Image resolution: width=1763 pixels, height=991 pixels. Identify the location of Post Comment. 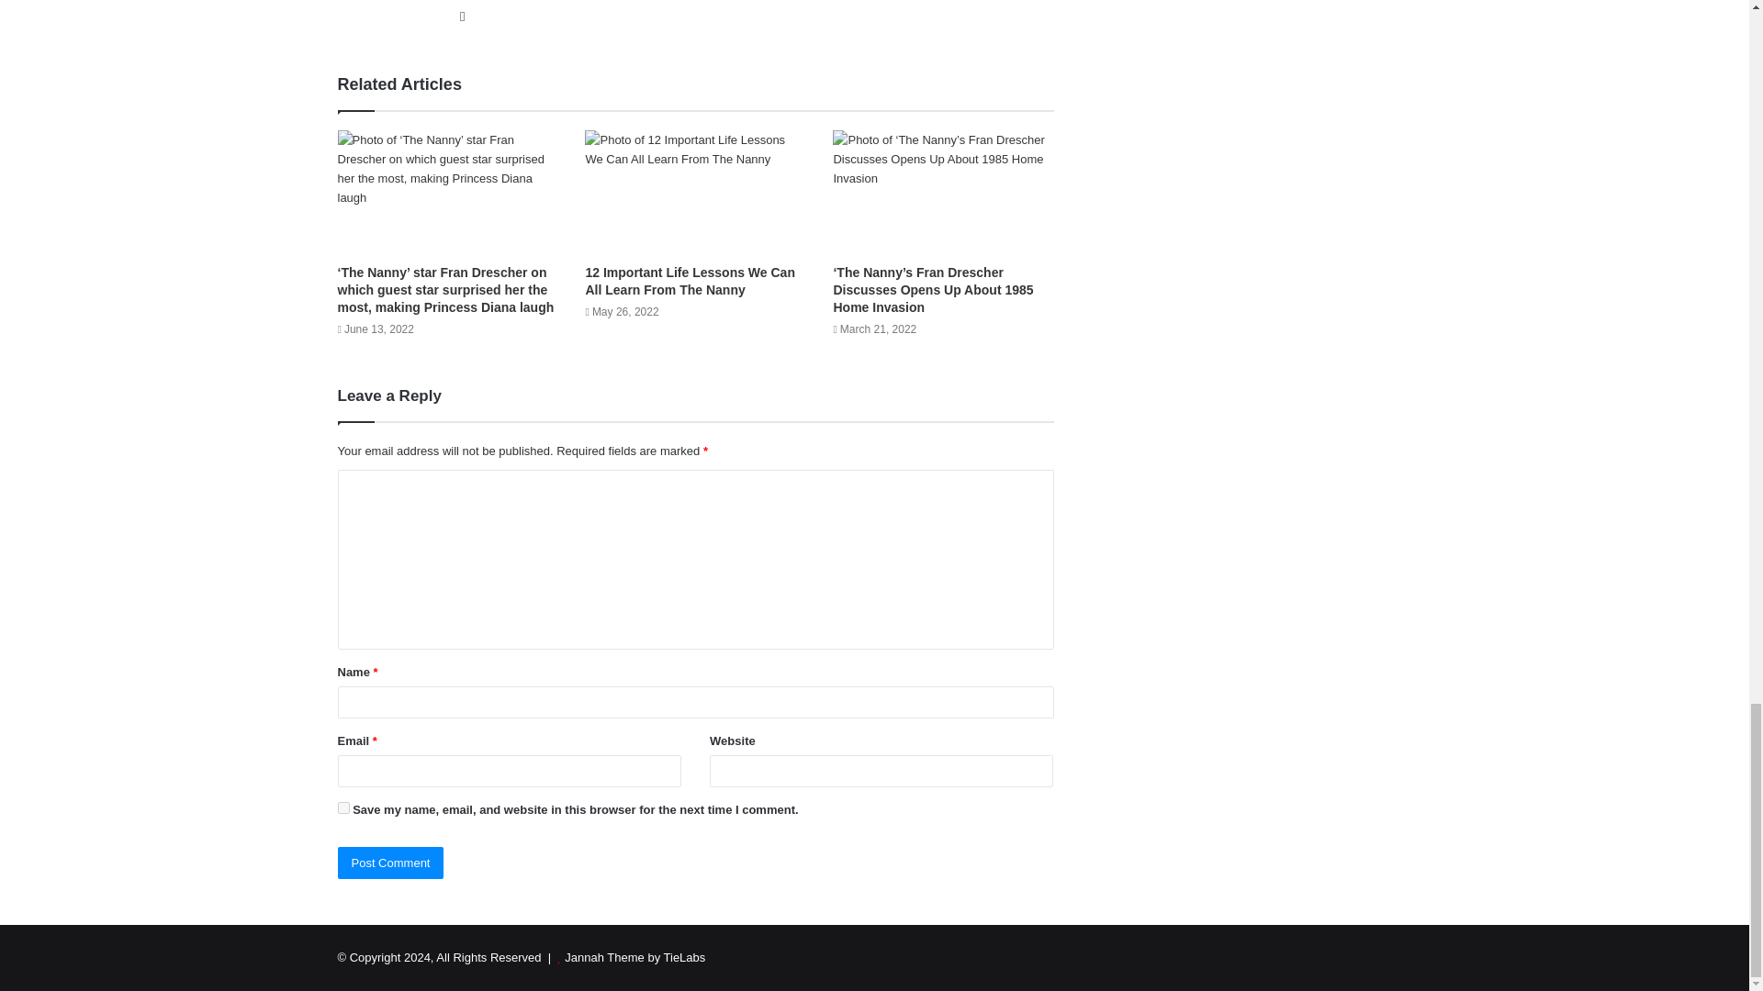
(391, 863).